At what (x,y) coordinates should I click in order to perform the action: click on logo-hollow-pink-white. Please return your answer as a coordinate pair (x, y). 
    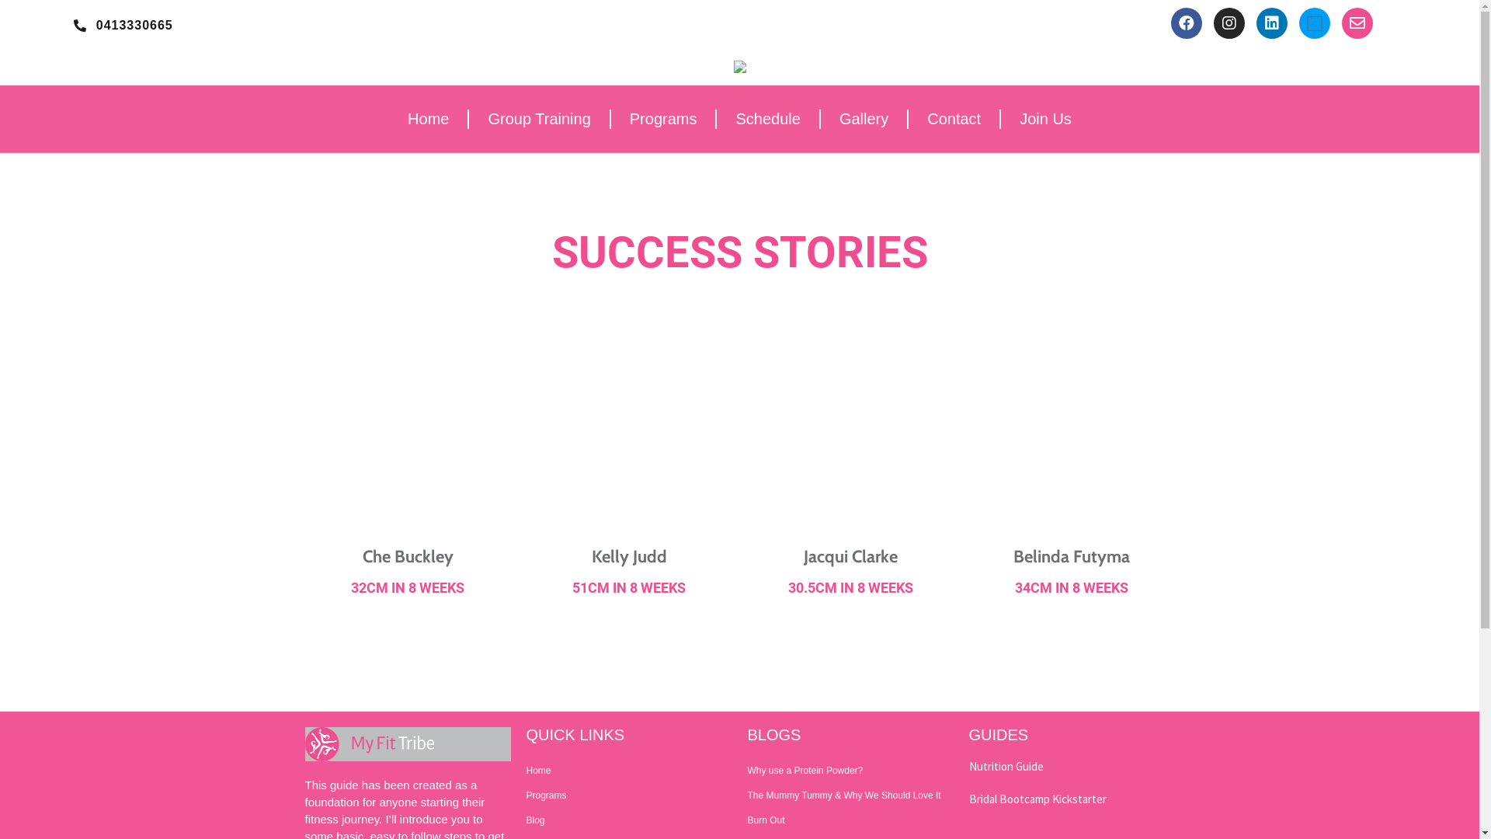
    Looking at the image, I should click on (369, 744).